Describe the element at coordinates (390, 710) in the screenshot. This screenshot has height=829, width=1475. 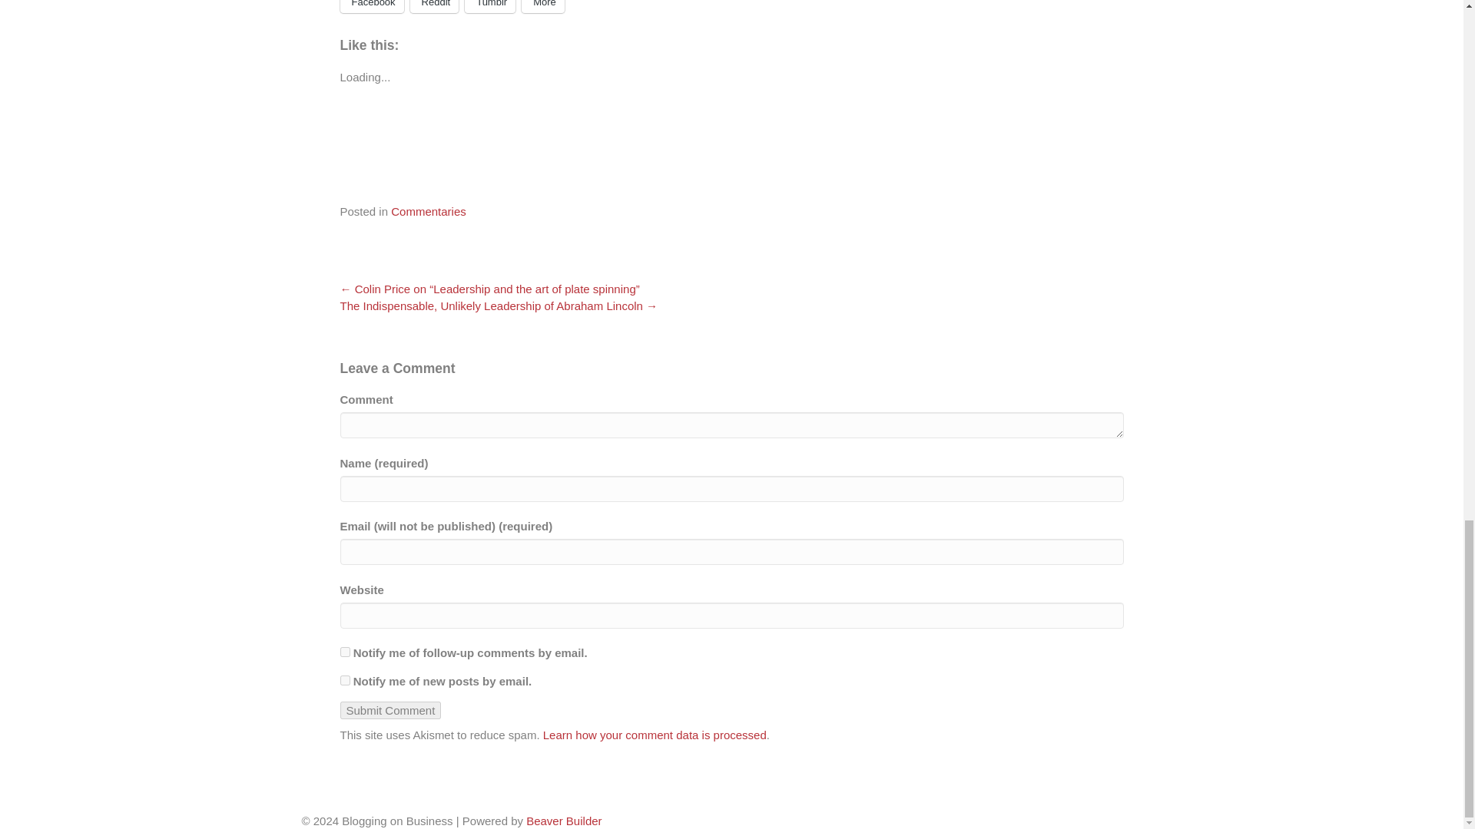
I see `Submit Comment` at that location.